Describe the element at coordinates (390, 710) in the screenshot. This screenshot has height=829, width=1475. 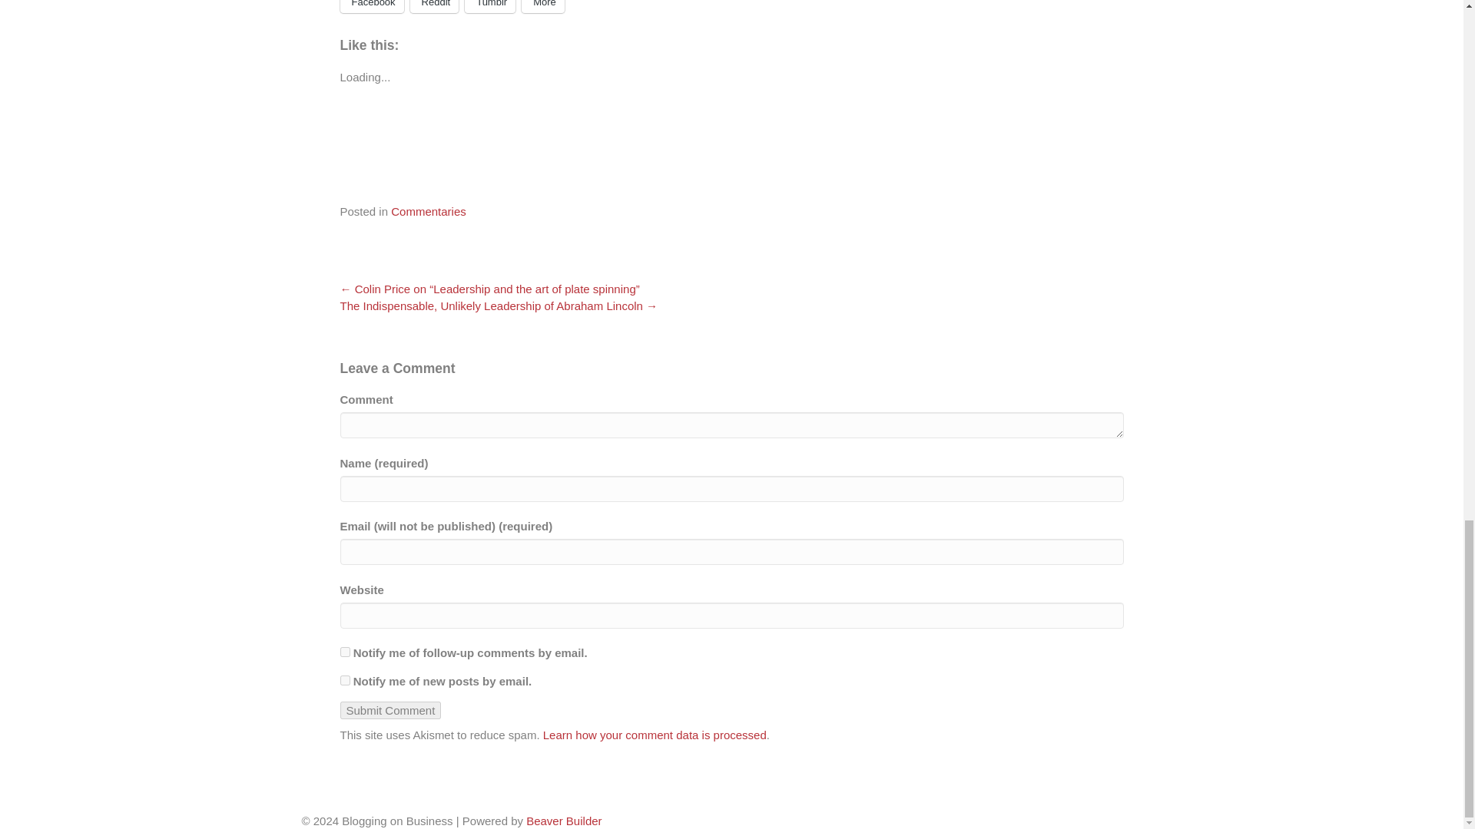
I see `Submit Comment` at that location.